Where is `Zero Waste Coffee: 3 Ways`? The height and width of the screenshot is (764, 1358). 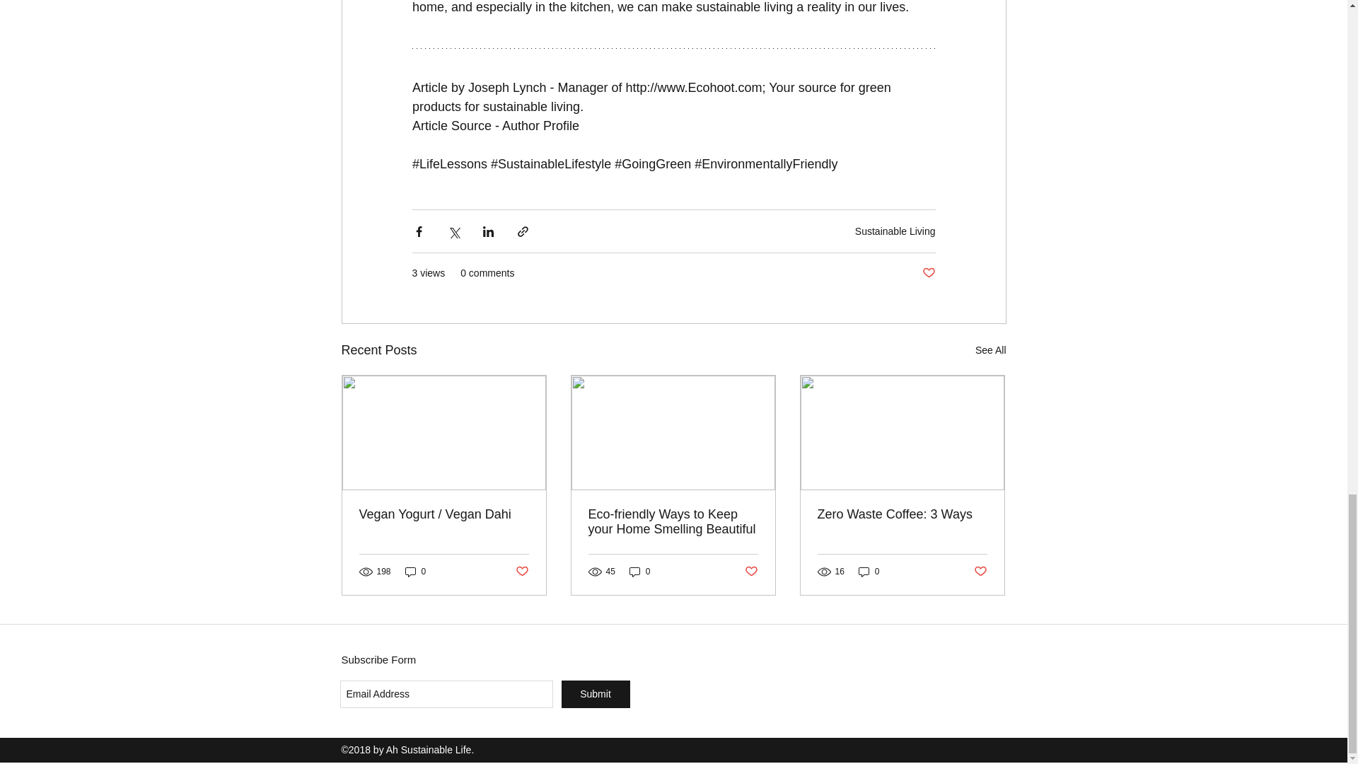 Zero Waste Coffee: 3 Ways is located at coordinates (902, 514).